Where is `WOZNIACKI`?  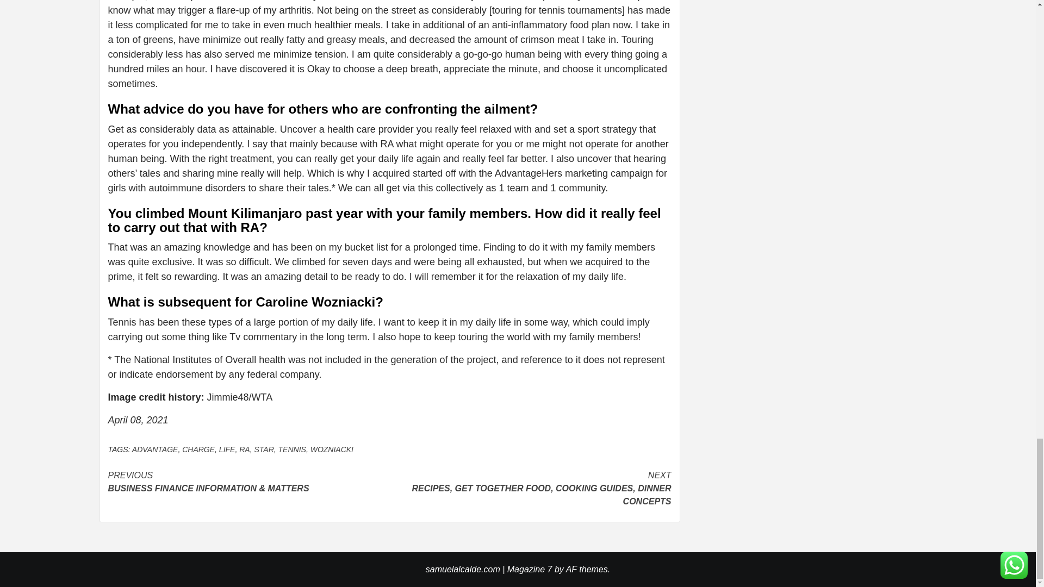 WOZNIACKI is located at coordinates (332, 449).